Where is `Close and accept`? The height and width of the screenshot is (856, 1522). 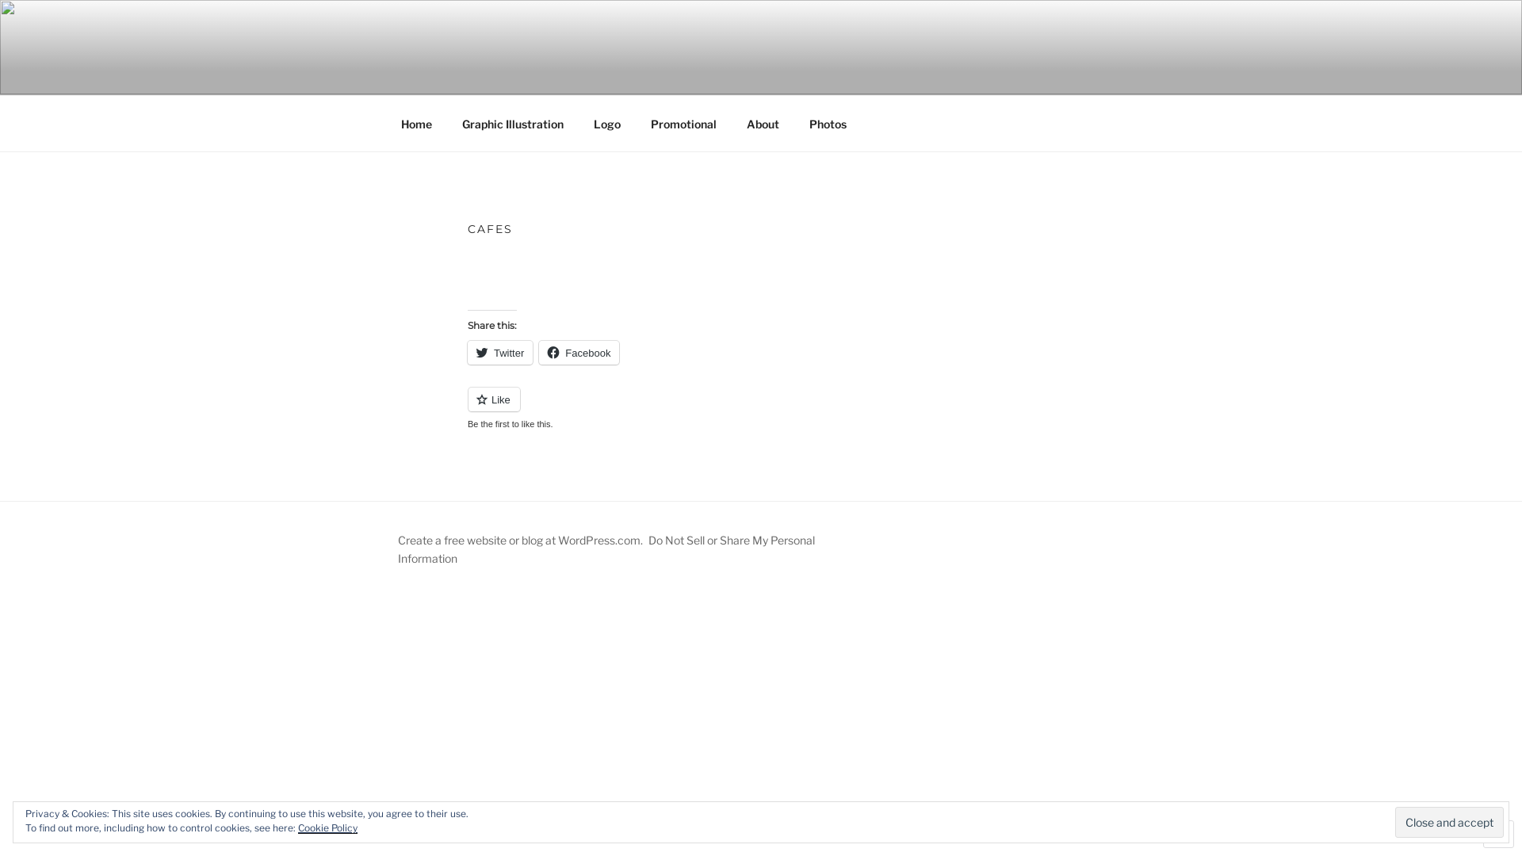 Close and accept is located at coordinates (1449, 822).